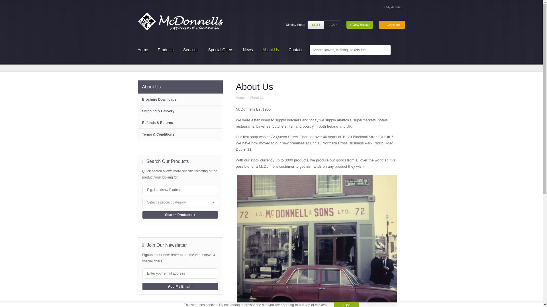 The image size is (547, 307). Describe the element at coordinates (145, 49) in the screenshot. I see `Home` at that location.